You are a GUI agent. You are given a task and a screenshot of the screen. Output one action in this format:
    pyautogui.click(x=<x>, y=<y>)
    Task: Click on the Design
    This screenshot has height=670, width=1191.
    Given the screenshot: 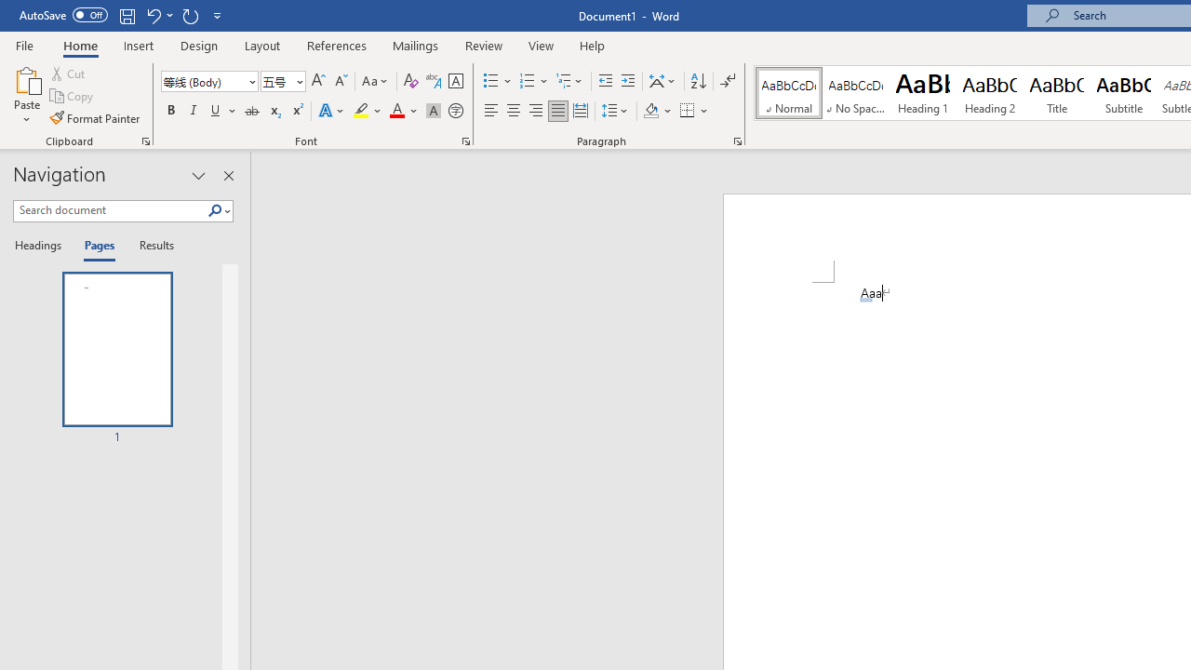 What is the action you would take?
    pyautogui.click(x=199, y=45)
    